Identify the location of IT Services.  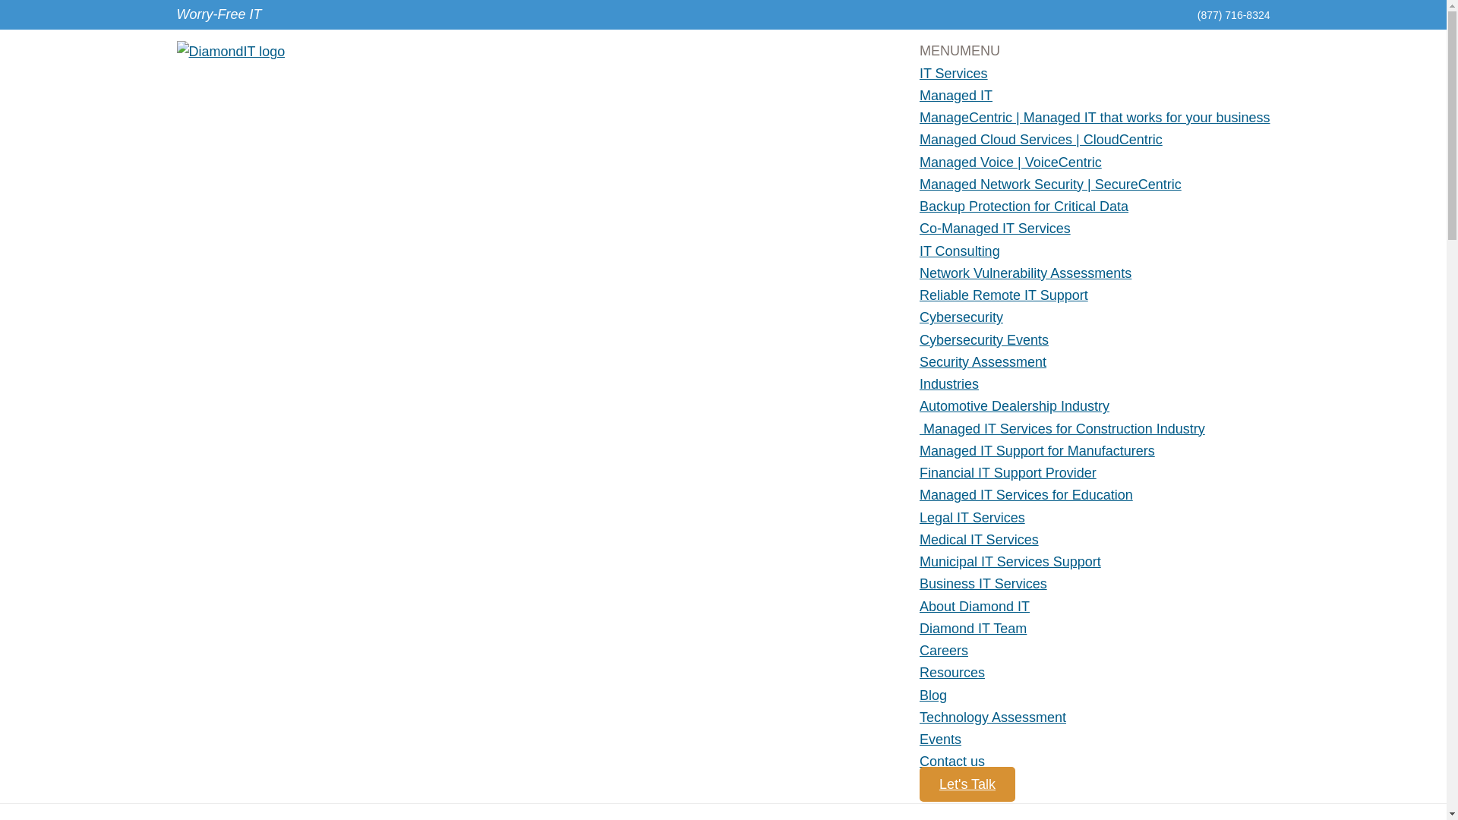
(954, 73).